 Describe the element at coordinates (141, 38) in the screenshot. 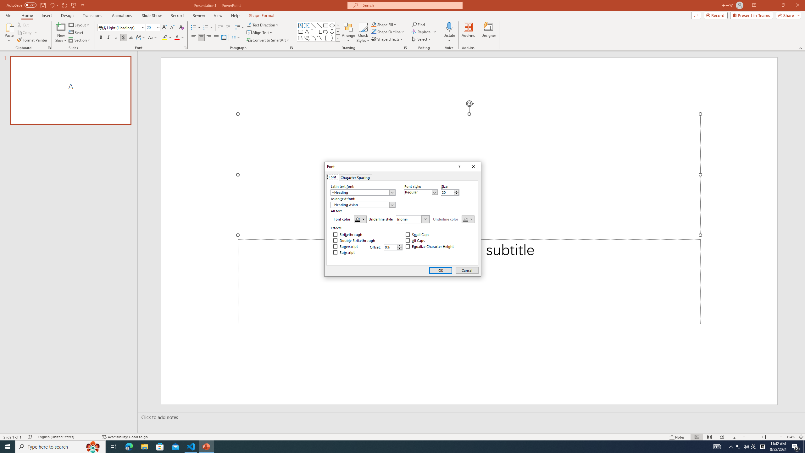

I see `Character Spacing` at that location.